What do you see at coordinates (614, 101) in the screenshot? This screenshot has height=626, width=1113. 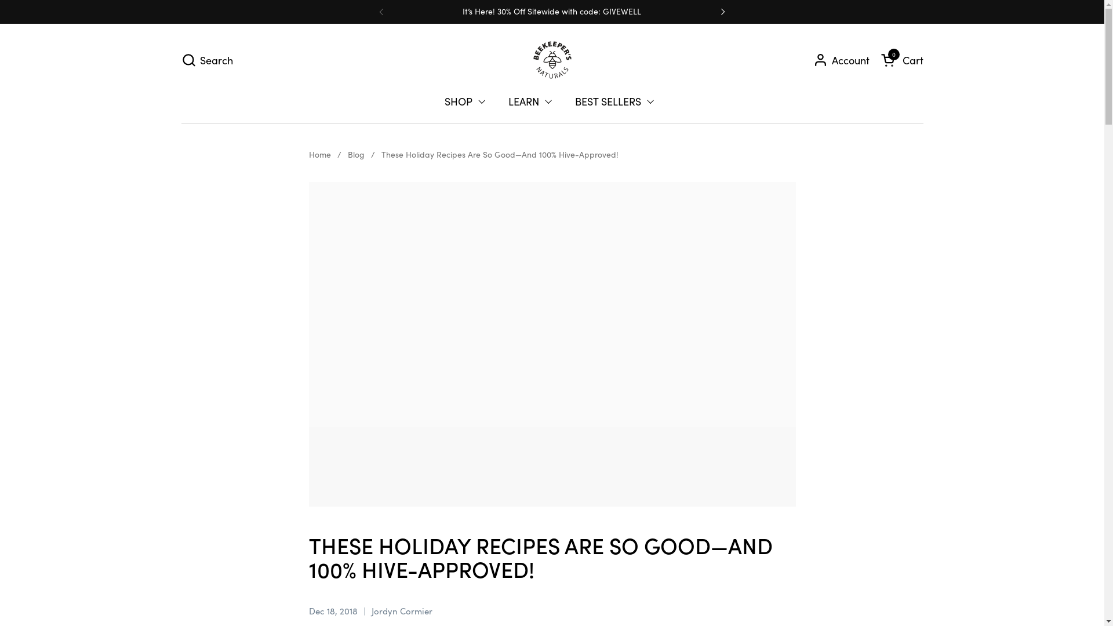 I see `BEST SELLERS` at bounding box center [614, 101].